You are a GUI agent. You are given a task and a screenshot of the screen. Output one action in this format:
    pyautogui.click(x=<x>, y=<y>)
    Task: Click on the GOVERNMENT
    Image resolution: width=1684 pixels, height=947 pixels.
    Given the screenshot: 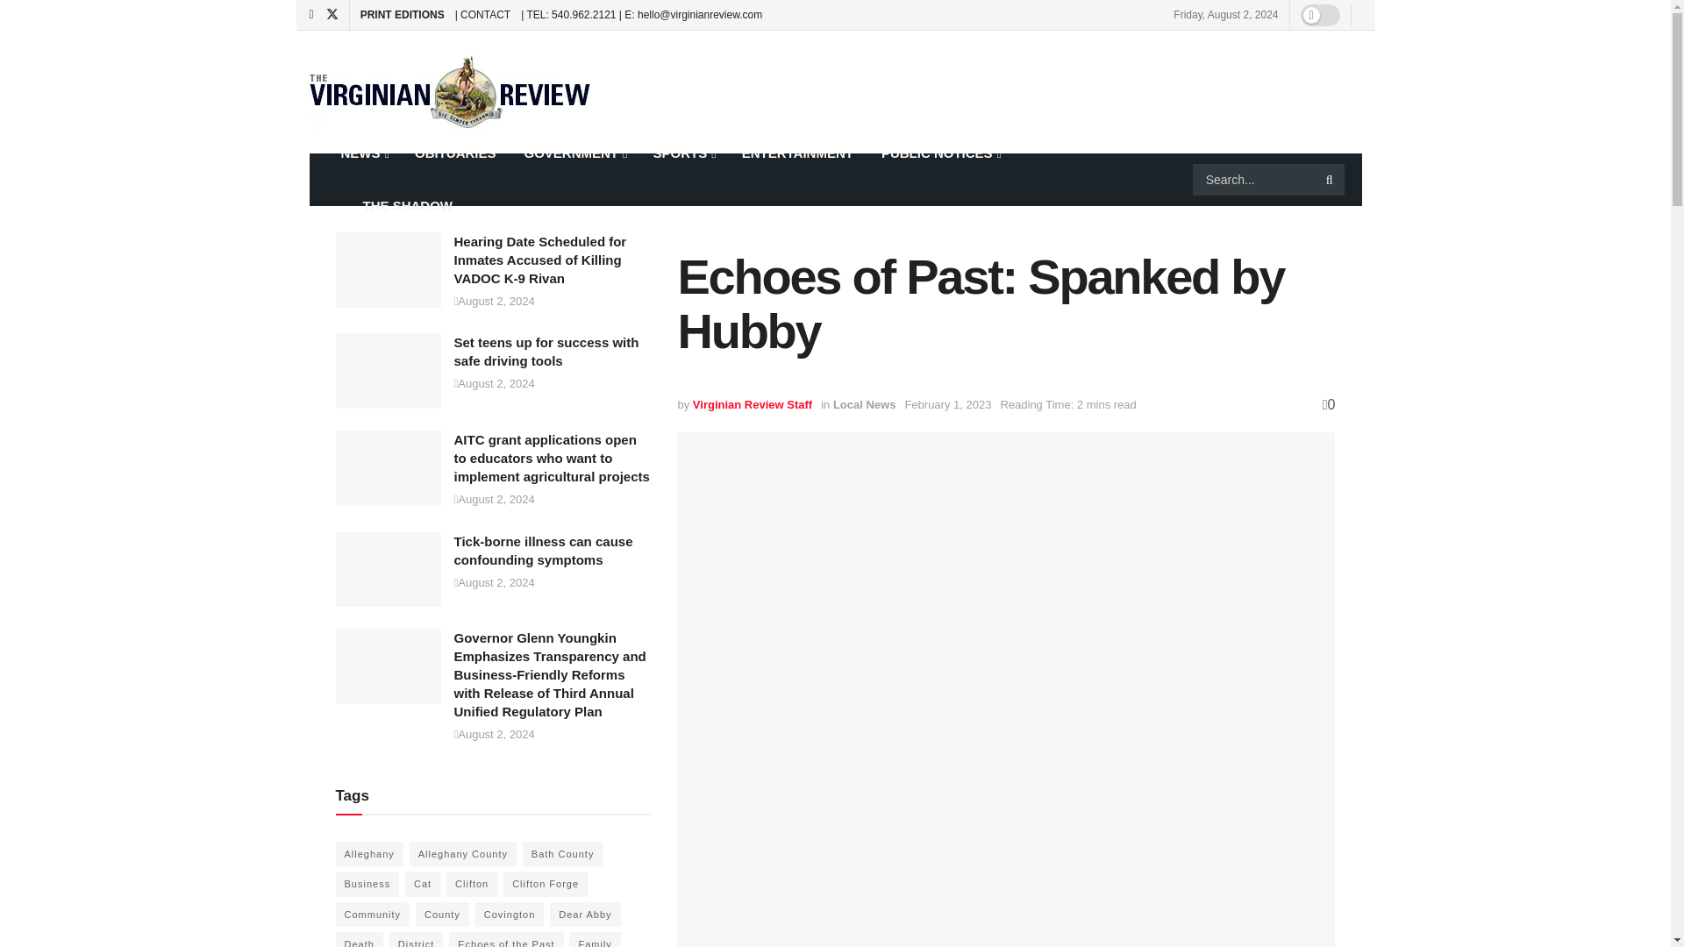 What is the action you would take?
    pyautogui.click(x=574, y=153)
    